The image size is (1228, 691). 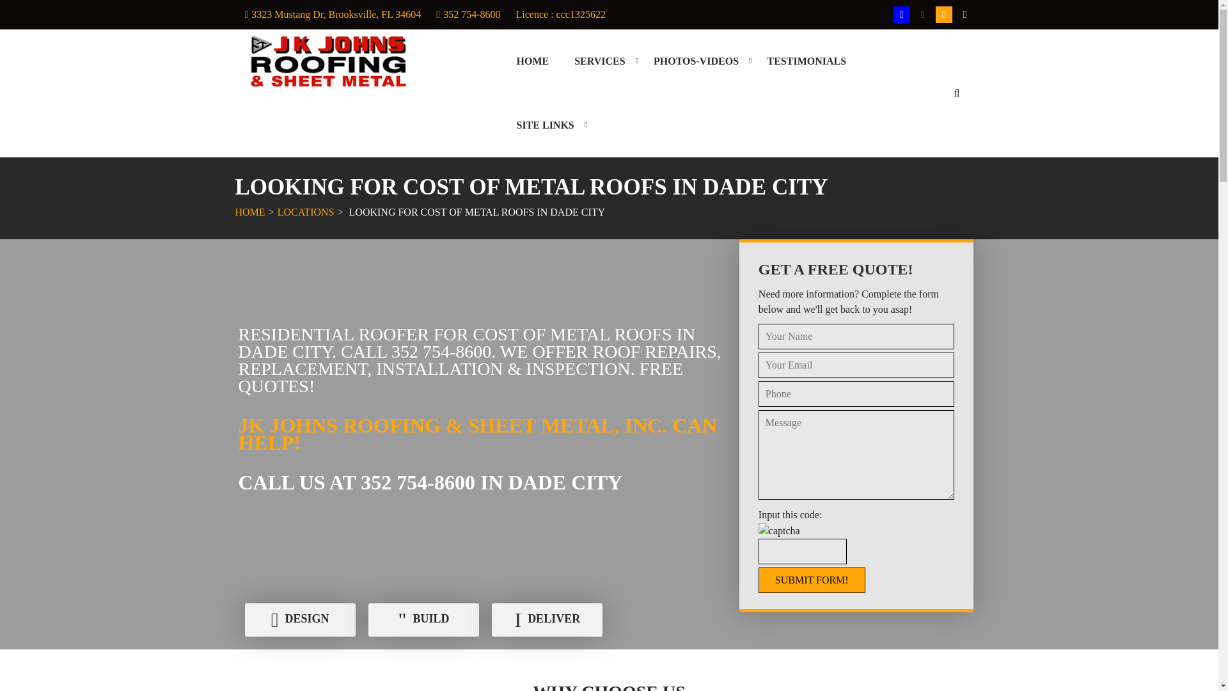 I want to click on SERVICES, so click(x=599, y=61).